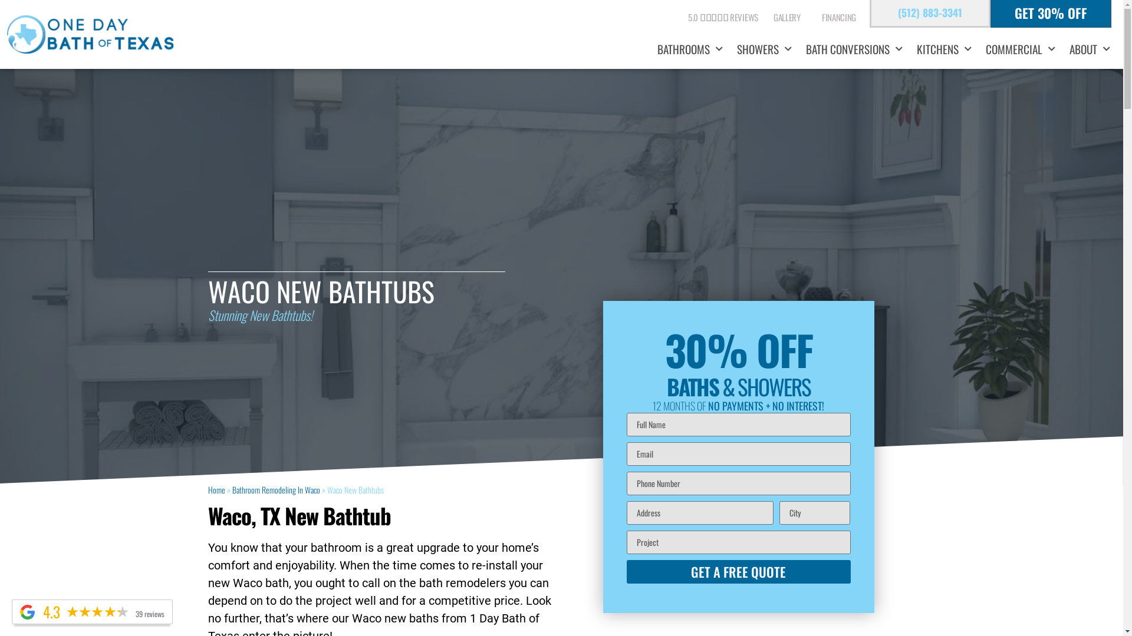 This screenshot has width=1132, height=636. What do you see at coordinates (930, 12) in the screenshot?
I see `(512) 883-3341` at bounding box center [930, 12].